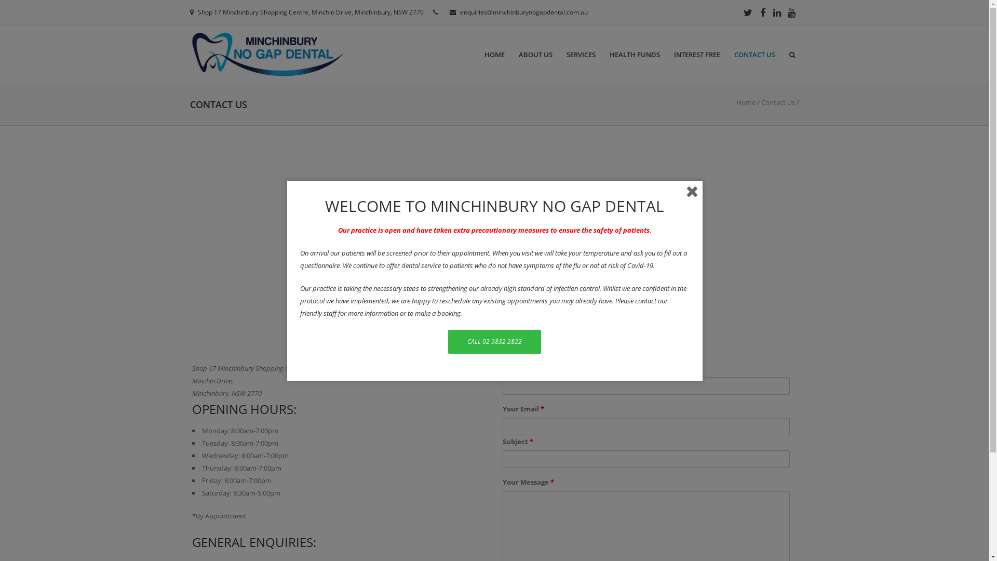  I want to click on CONTACT US, so click(755, 55).